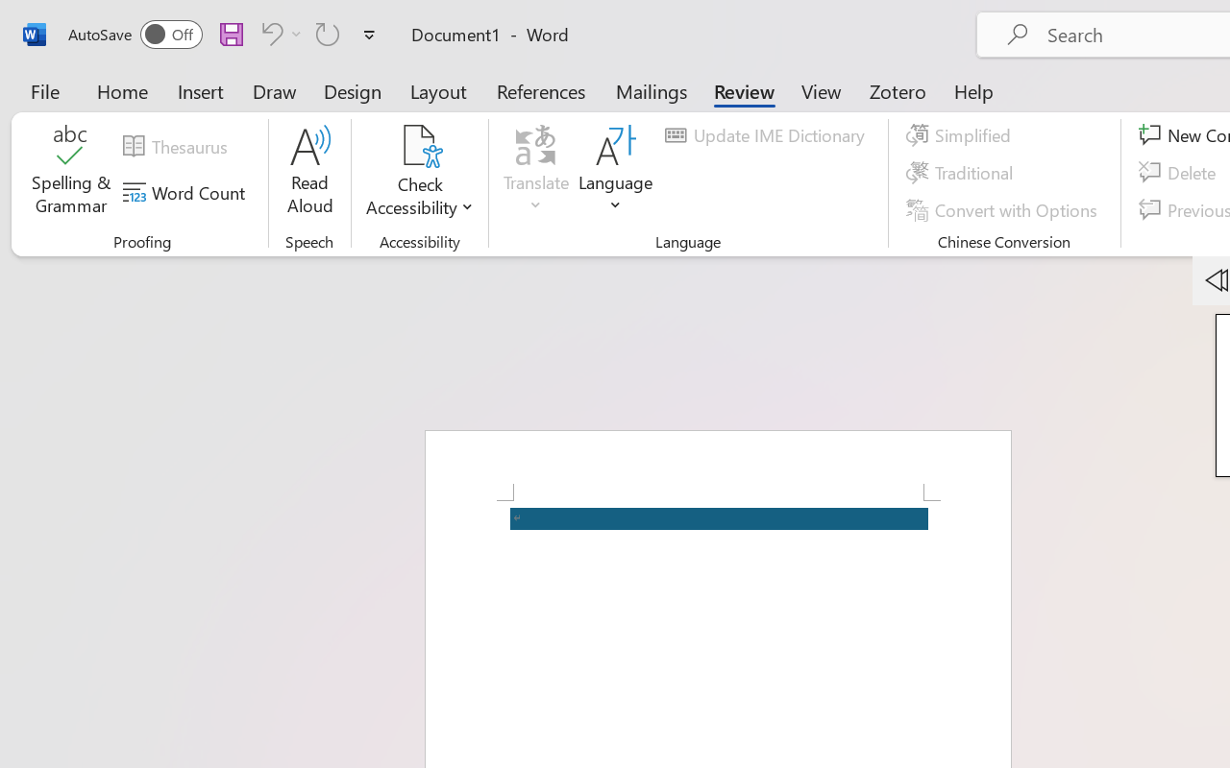  I want to click on Traditional, so click(963, 173).